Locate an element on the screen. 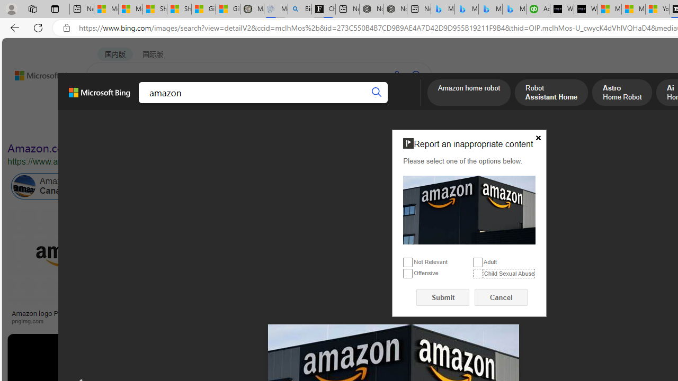  Accounting Software for Accountants, CPAs and Bookkeepers is located at coordinates (538, 10).